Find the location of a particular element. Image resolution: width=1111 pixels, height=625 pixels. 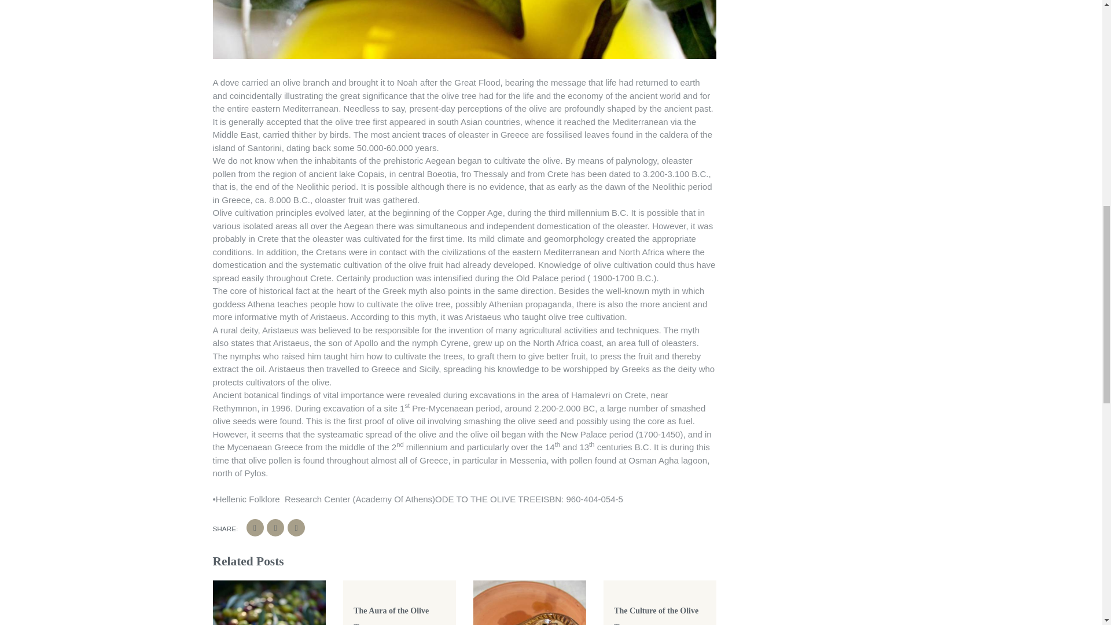

The Aura of the Olive Tree is located at coordinates (391, 616).